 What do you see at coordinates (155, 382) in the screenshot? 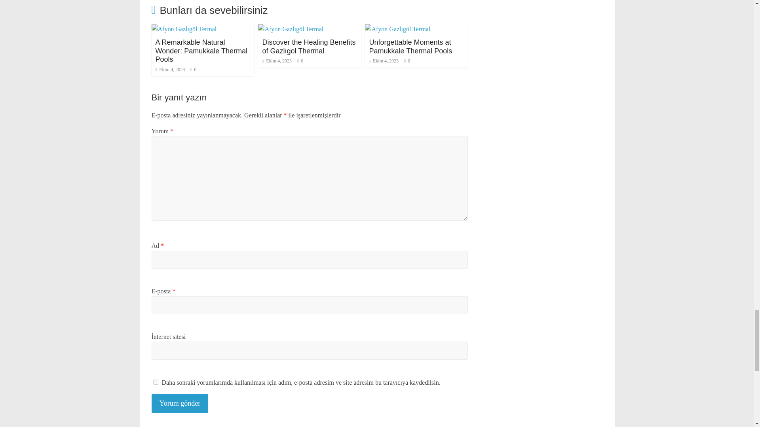
I see `yes` at bounding box center [155, 382].